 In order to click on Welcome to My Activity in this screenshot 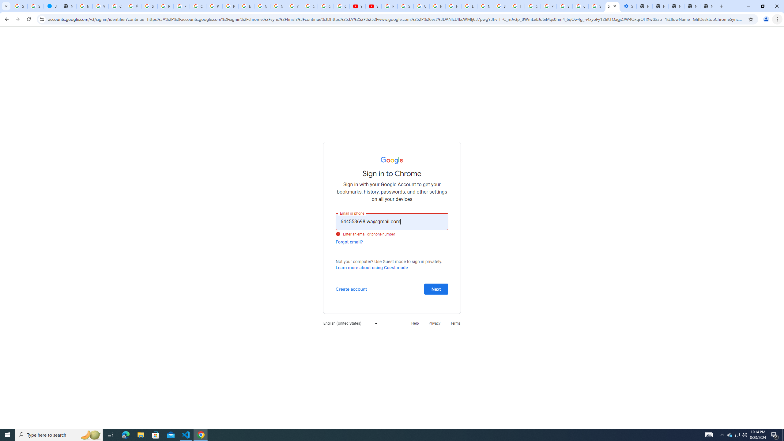, I will do `click(294, 6)`.